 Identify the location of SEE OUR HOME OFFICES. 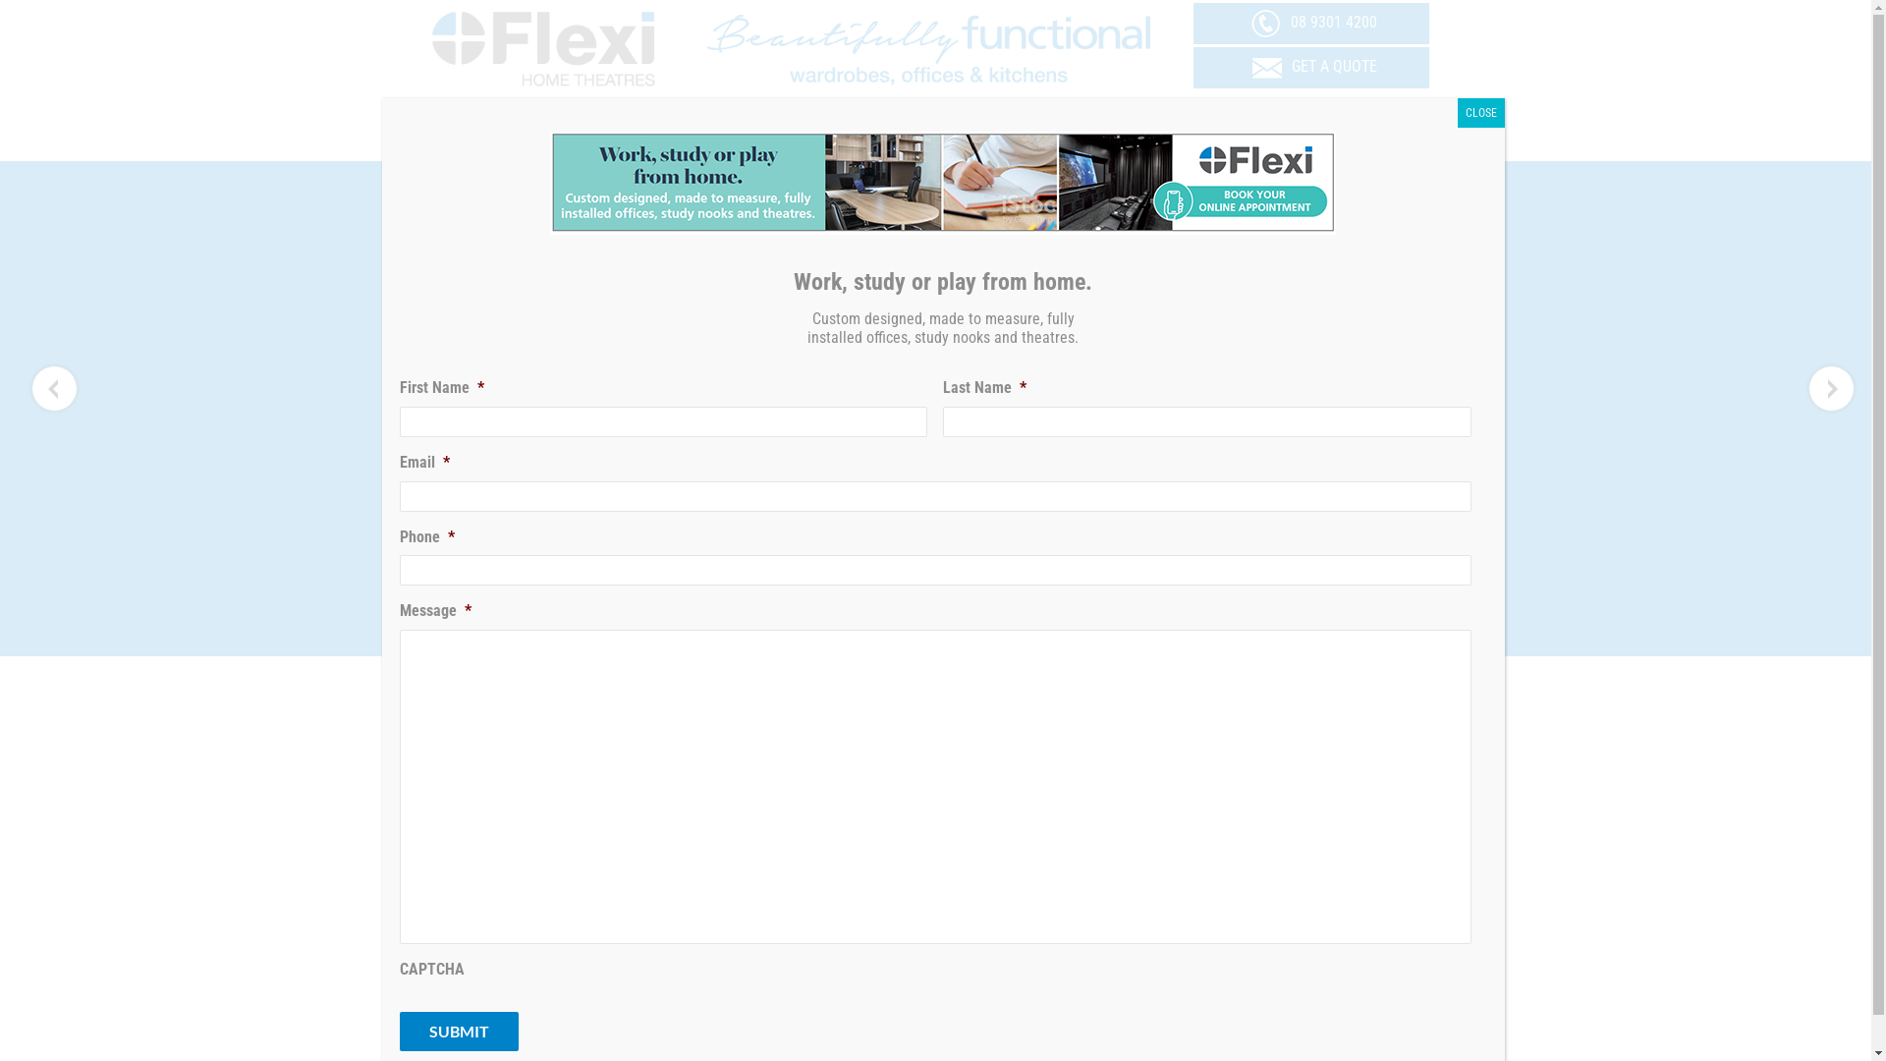
(1056, 132).